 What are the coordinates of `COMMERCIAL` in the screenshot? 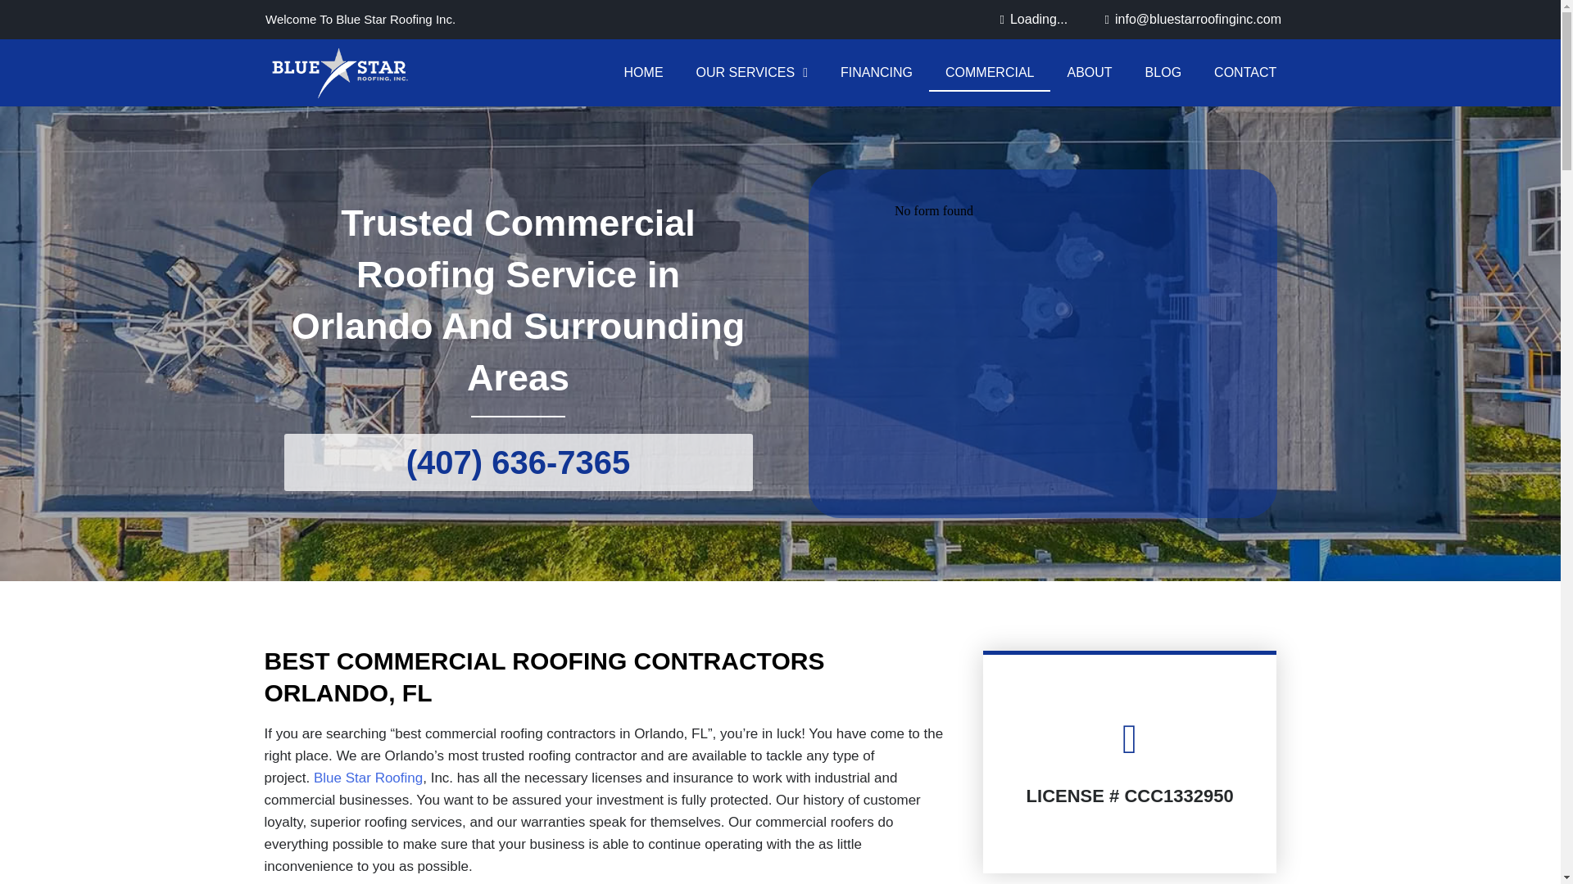 It's located at (990, 72).